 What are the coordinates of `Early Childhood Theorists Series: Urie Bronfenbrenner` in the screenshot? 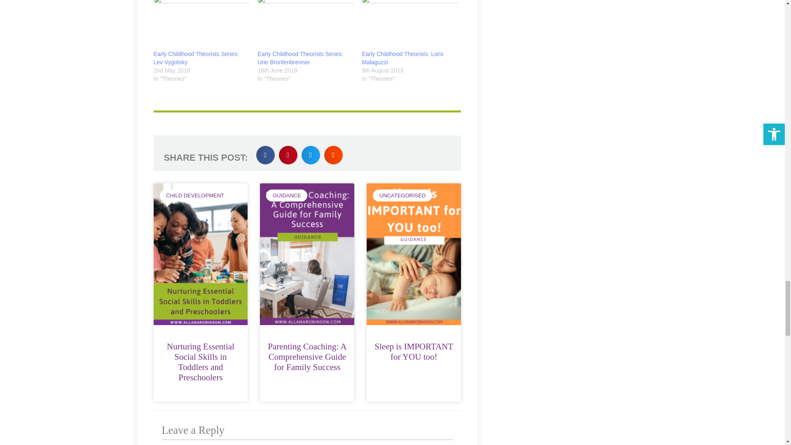 It's located at (300, 58).